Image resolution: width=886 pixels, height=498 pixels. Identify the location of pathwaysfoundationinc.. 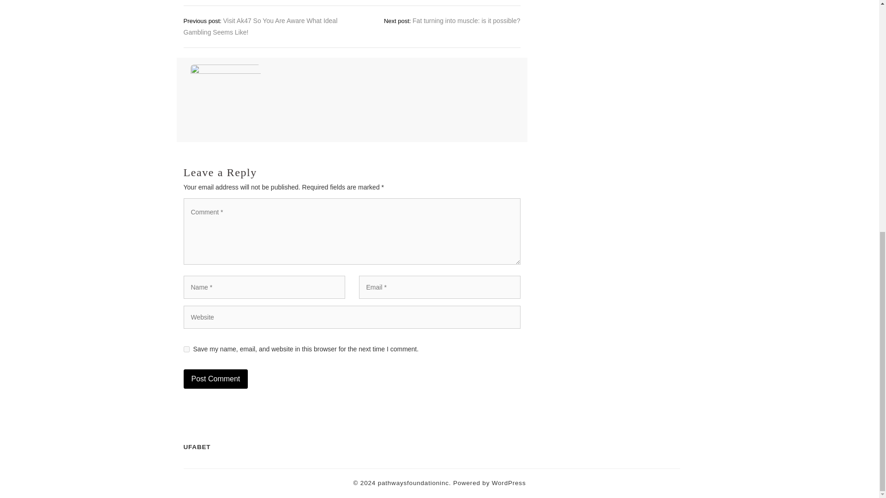
(414, 482).